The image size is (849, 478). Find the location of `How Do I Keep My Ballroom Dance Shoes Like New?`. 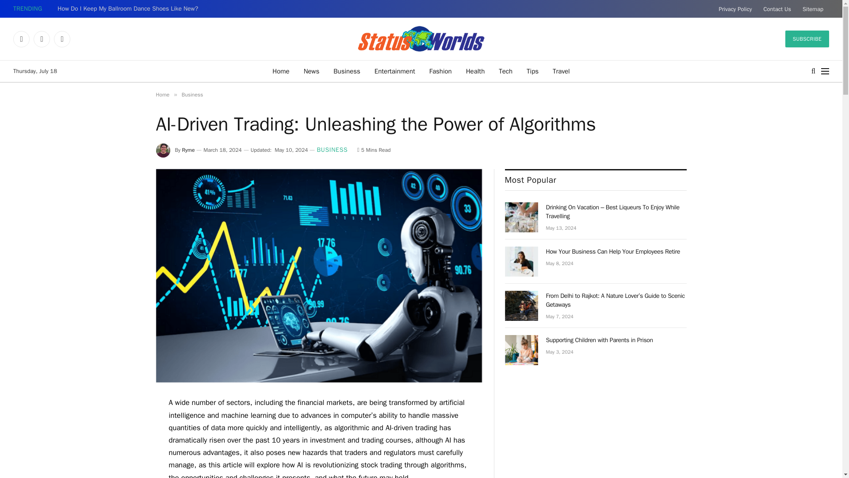

How Do I Keep My Ballroom Dance Shoes Like New? is located at coordinates (130, 9).